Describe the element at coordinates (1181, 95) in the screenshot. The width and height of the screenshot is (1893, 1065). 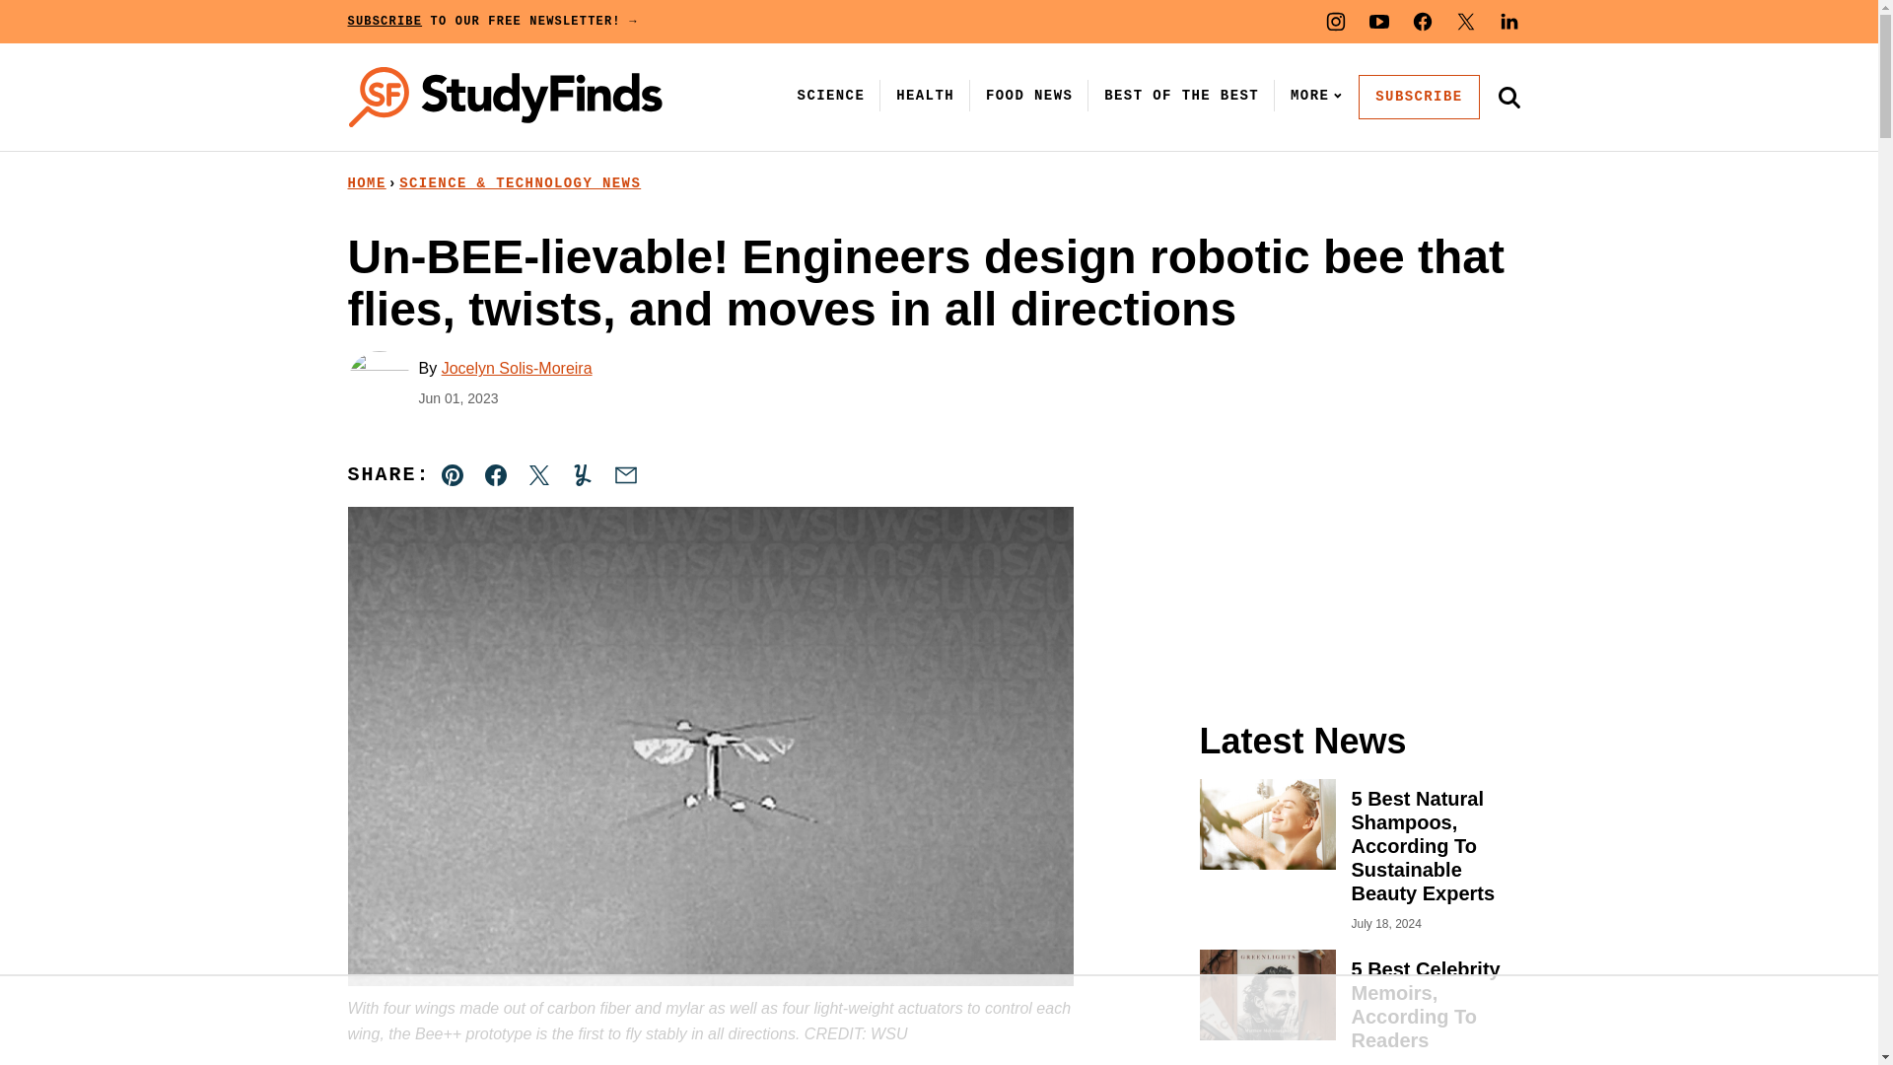
I see `BEST OF THE BEST` at that location.